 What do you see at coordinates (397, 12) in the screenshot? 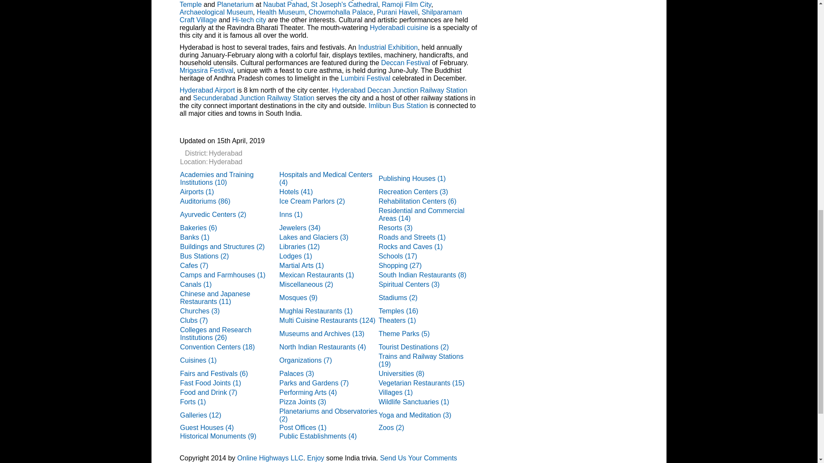
I see `Purani Haveli` at bounding box center [397, 12].